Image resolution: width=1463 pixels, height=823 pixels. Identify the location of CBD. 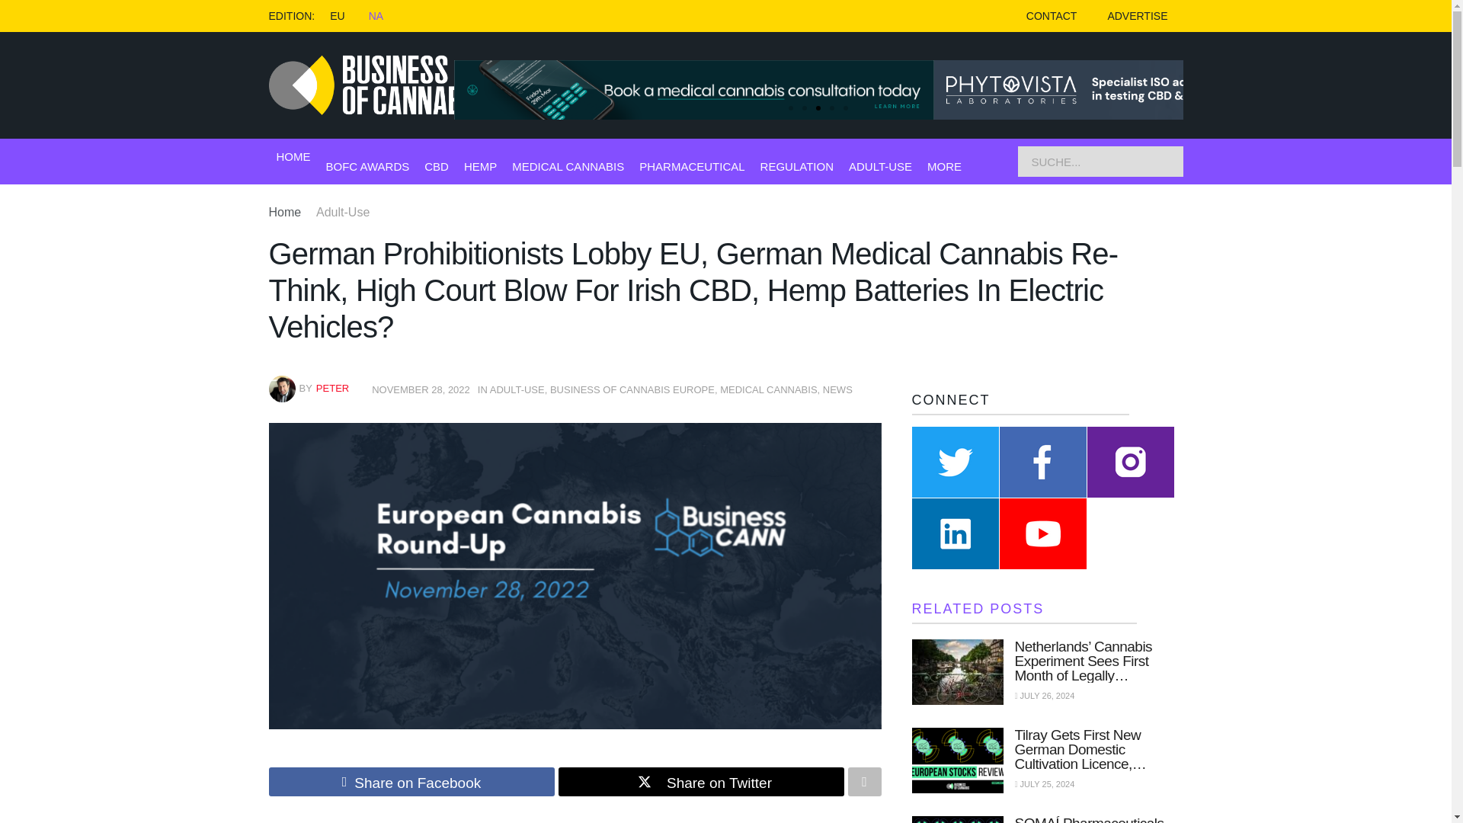
(436, 166).